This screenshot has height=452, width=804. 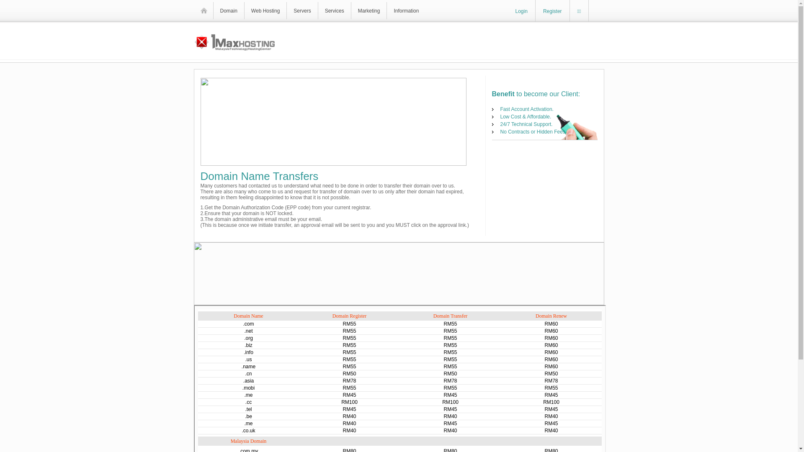 I want to click on Register, so click(x=553, y=11).